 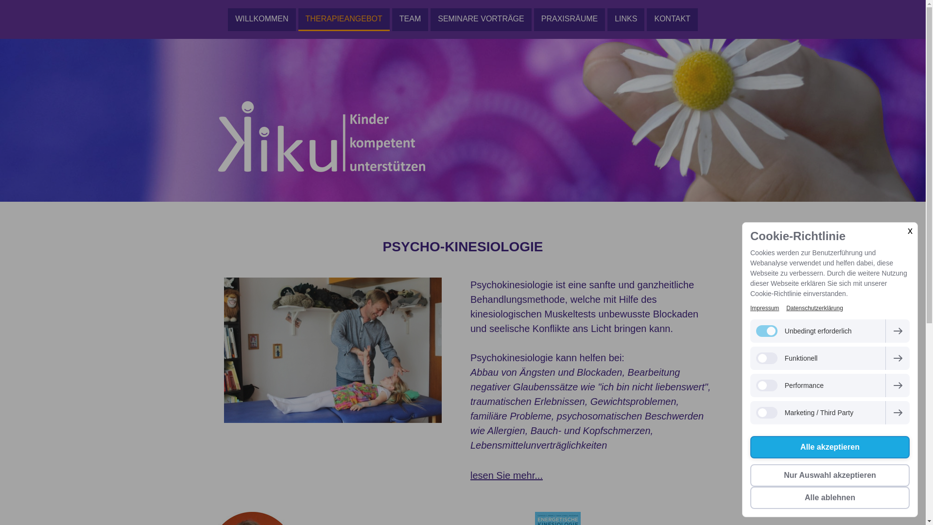 I want to click on LINKS, so click(x=626, y=19).